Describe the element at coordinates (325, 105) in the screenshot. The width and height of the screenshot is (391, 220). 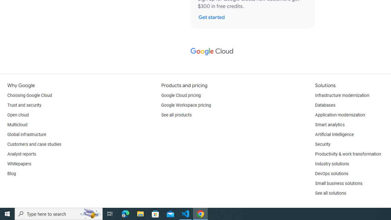
I see `Databases` at that location.